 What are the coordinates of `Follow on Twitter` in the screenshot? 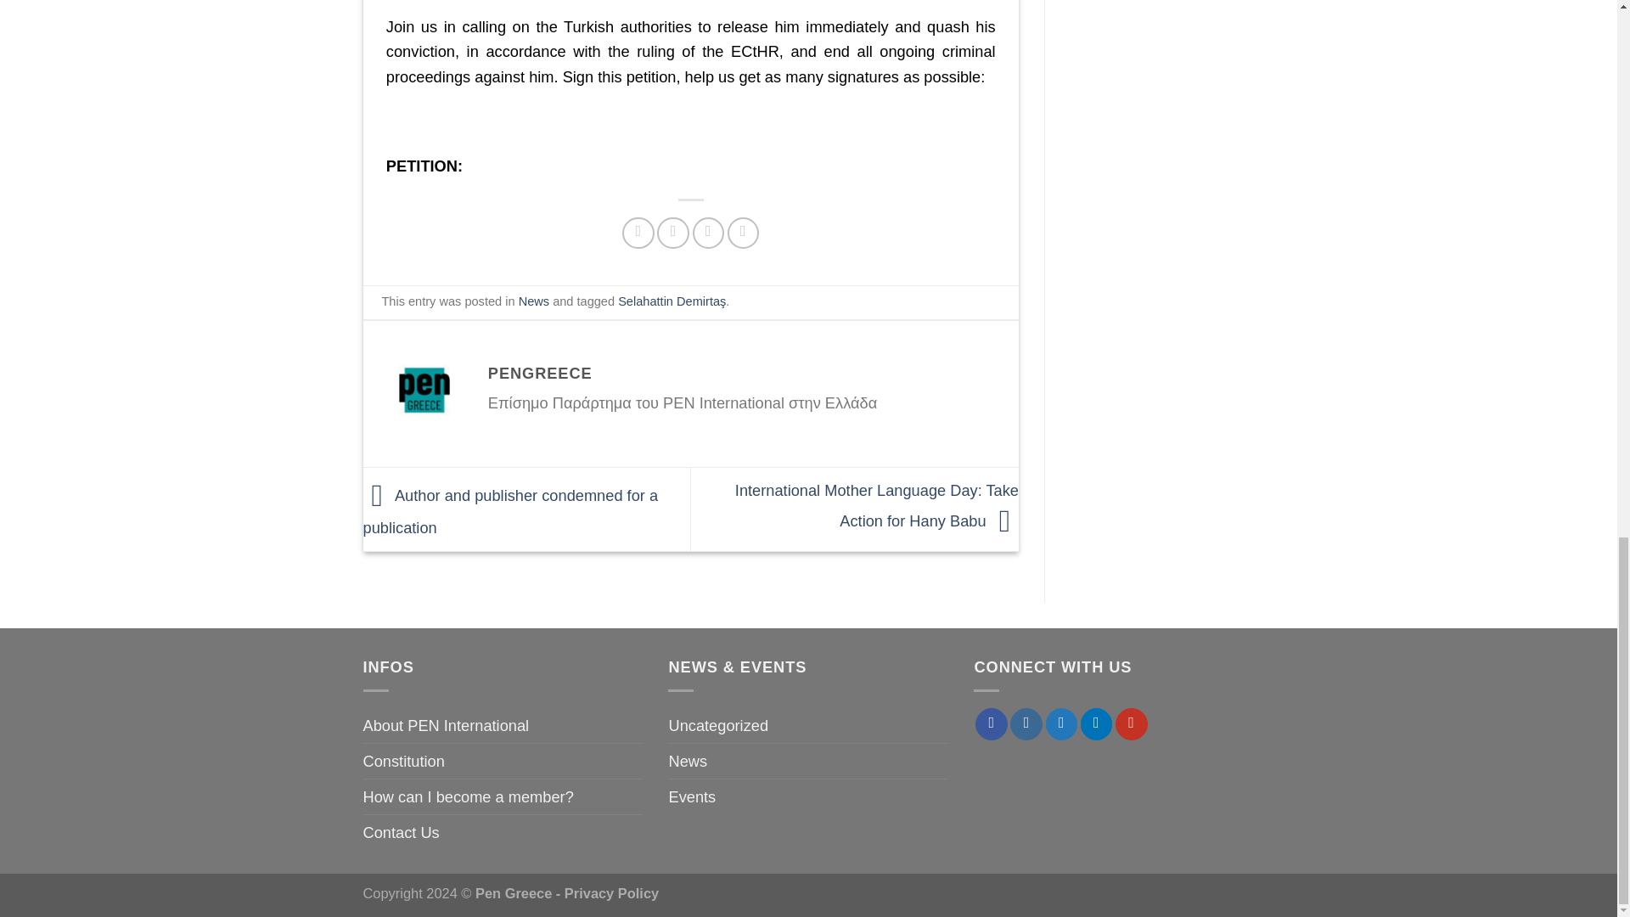 It's located at (1061, 723).